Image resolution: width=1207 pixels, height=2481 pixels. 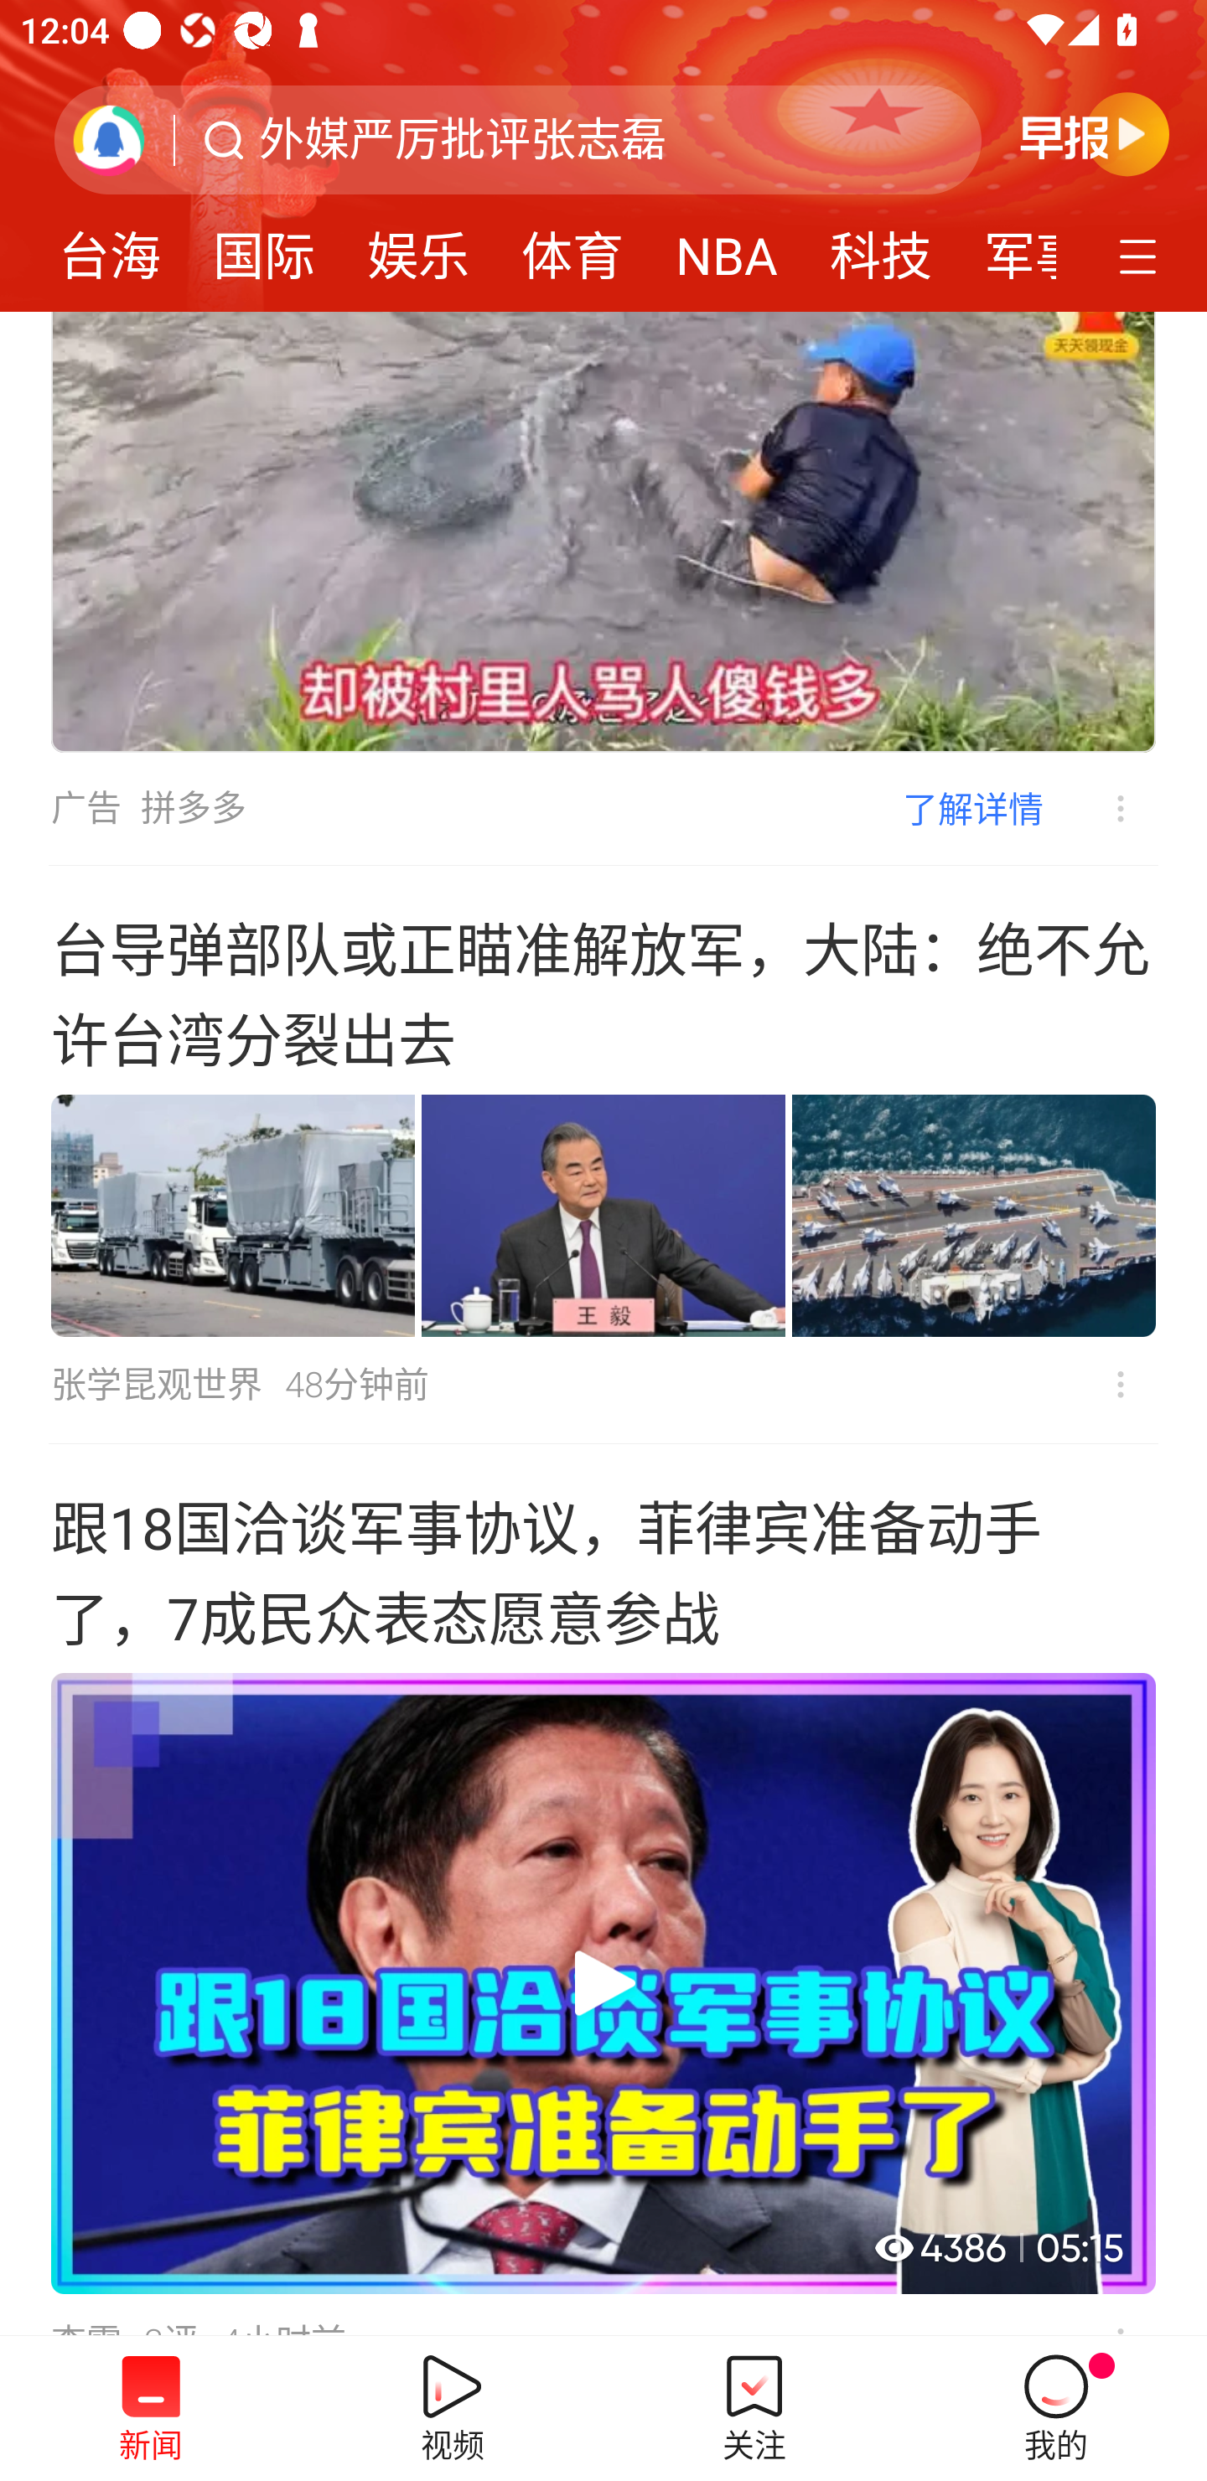 I want to click on  不感兴趣, so click(x=1100, y=808).